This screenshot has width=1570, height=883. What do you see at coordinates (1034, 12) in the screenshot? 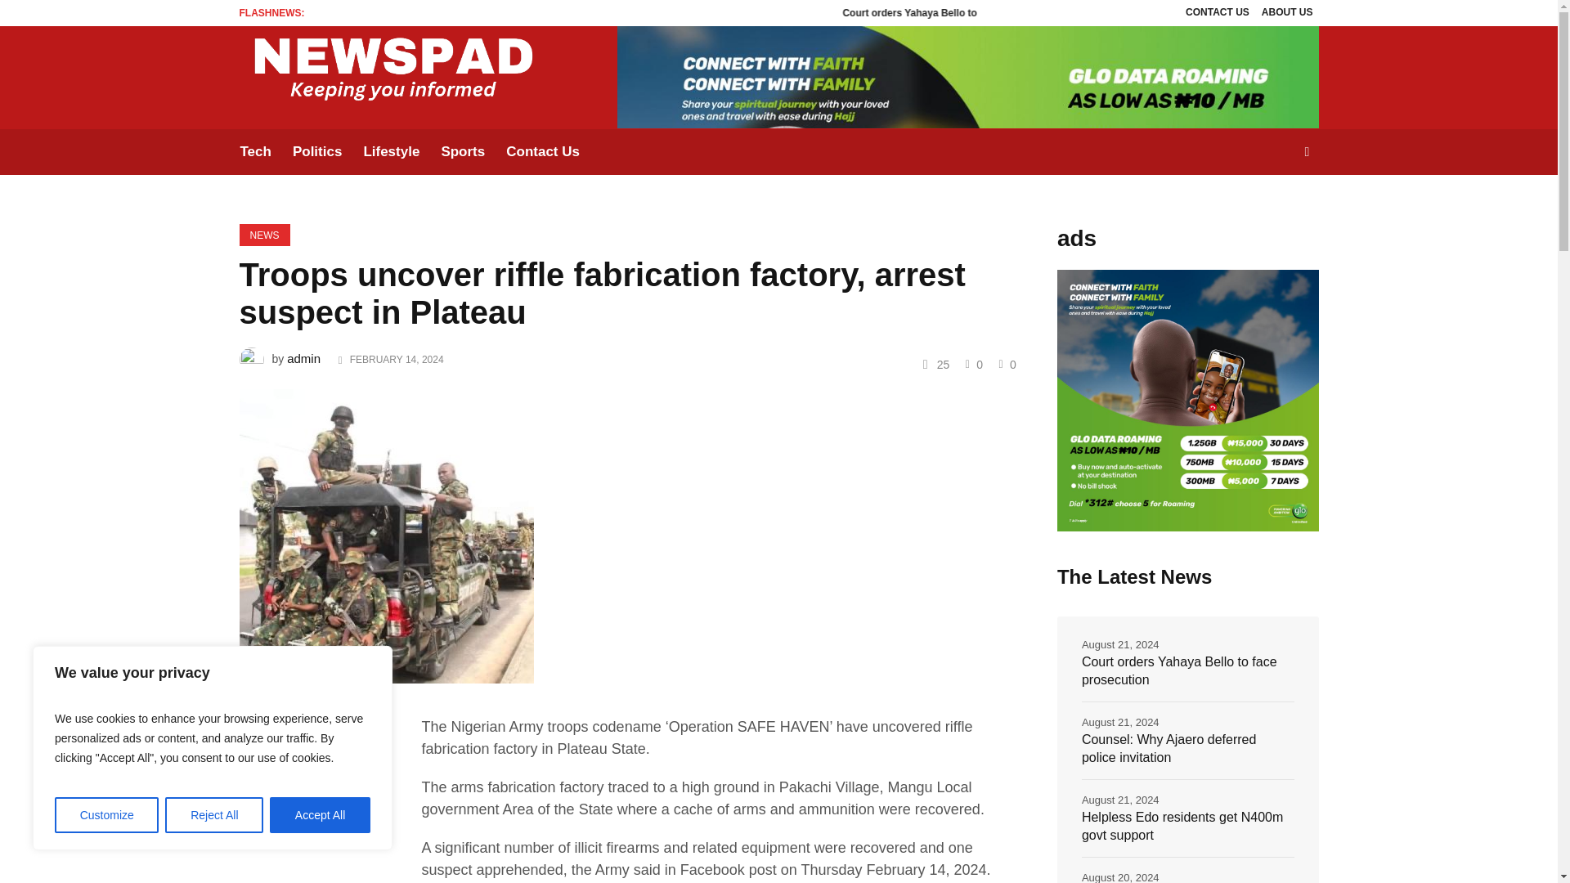
I see `Court orders Yahaya Bello to face prosecution` at bounding box center [1034, 12].